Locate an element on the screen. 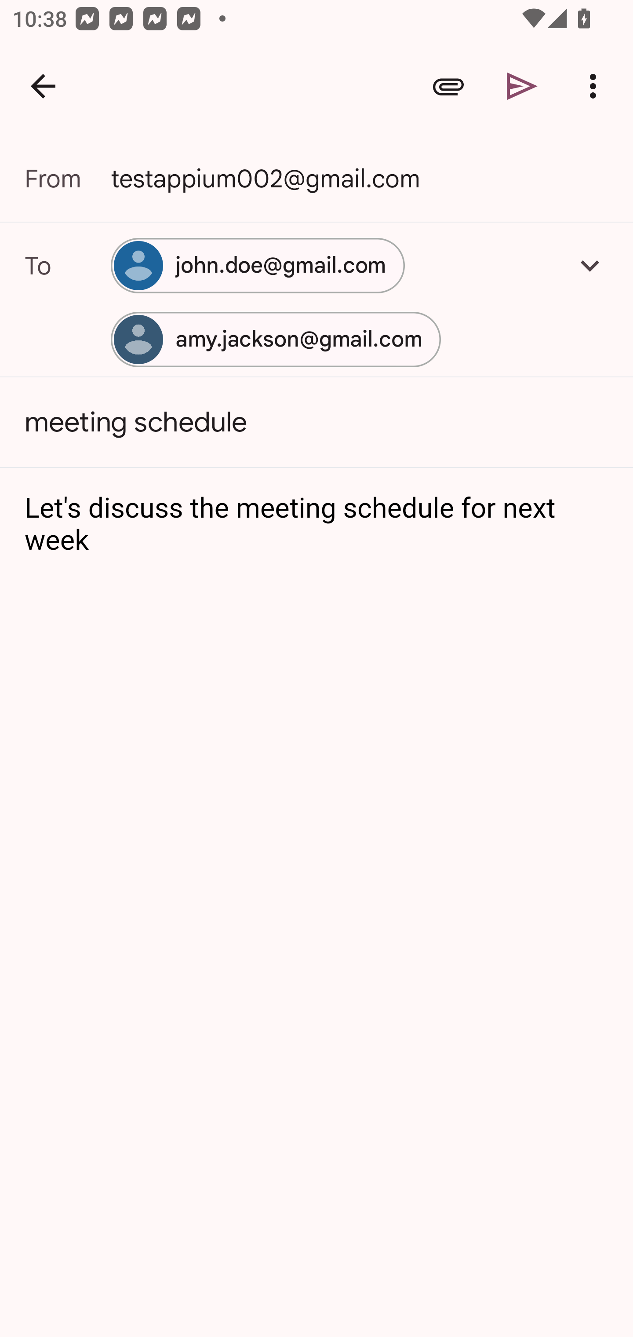 This screenshot has width=633, height=1337. More options is located at coordinates (596, 86).